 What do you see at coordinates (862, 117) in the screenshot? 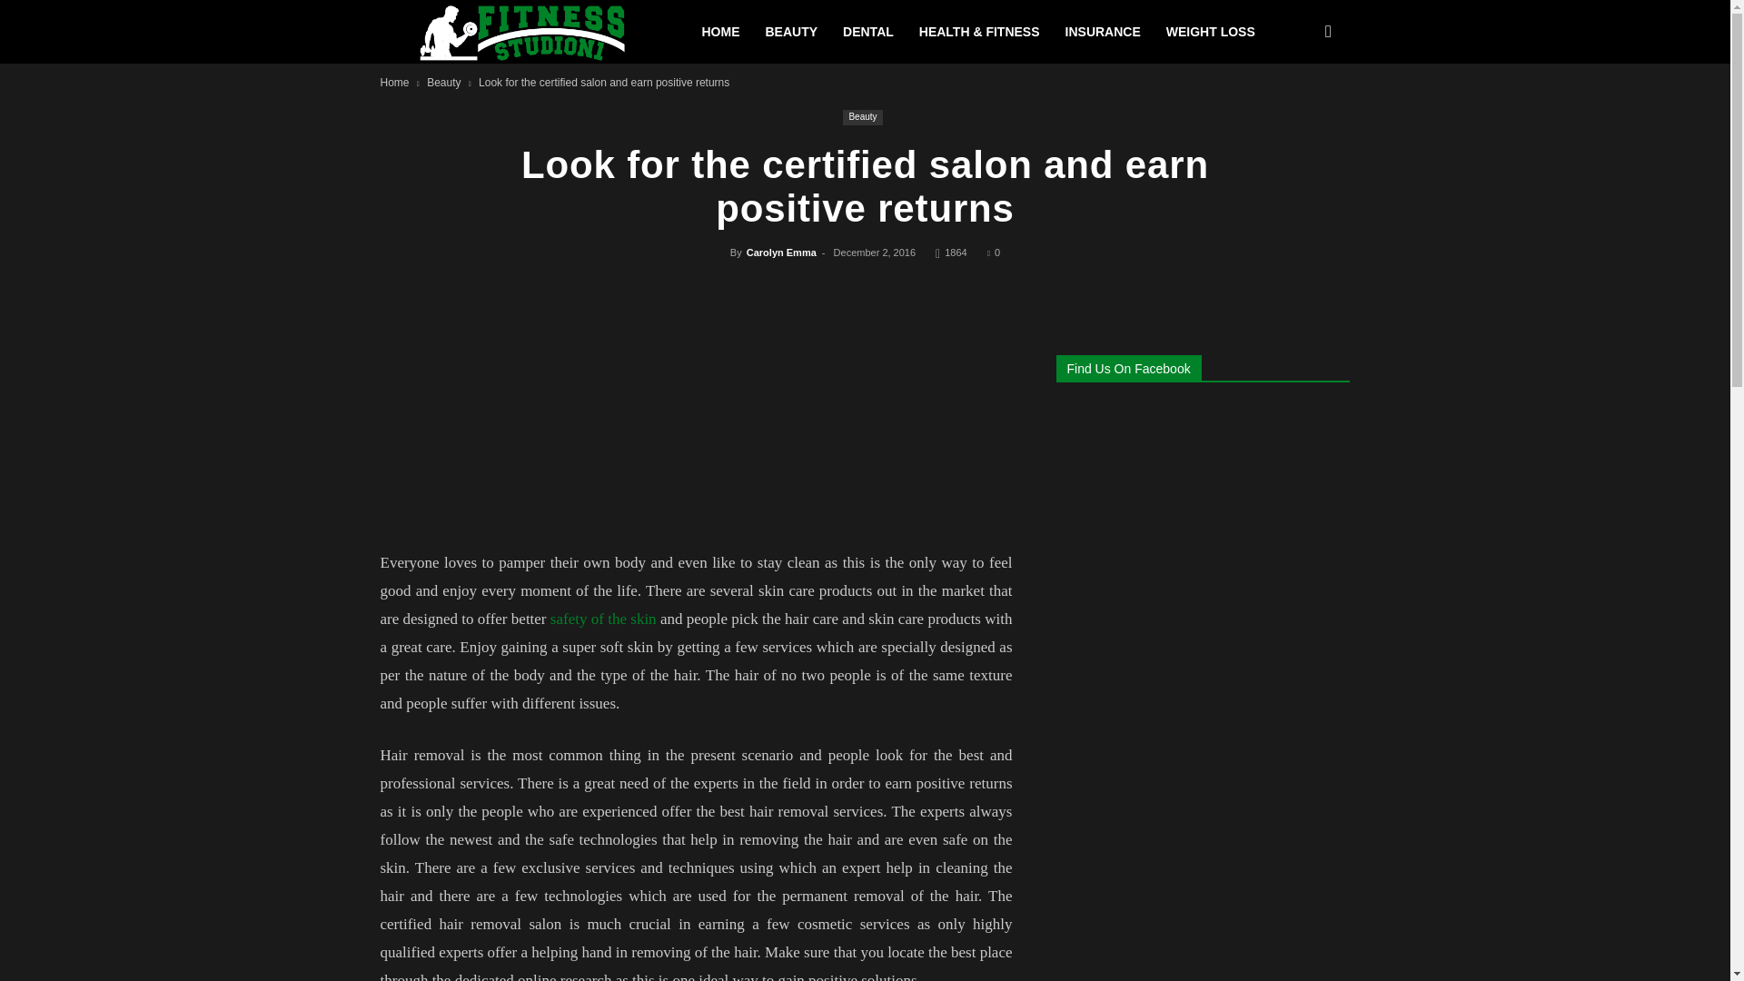
I see `Beauty` at bounding box center [862, 117].